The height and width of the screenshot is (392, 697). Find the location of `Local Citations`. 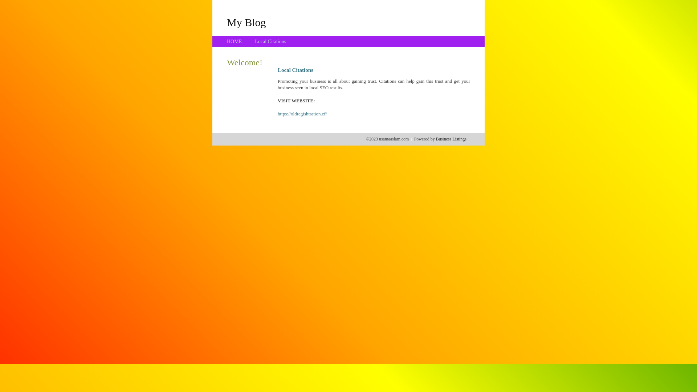

Local Citations is located at coordinates (270, 41).